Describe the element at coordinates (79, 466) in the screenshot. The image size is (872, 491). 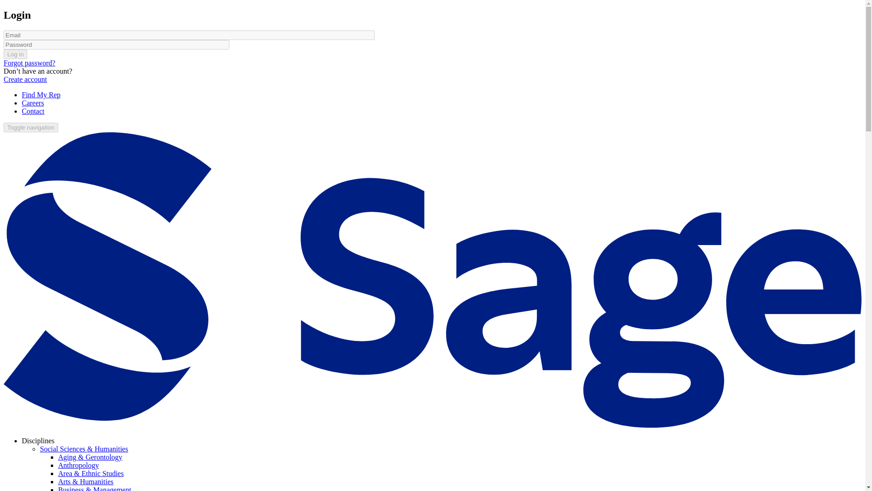
I see `Anthropology` at that location.